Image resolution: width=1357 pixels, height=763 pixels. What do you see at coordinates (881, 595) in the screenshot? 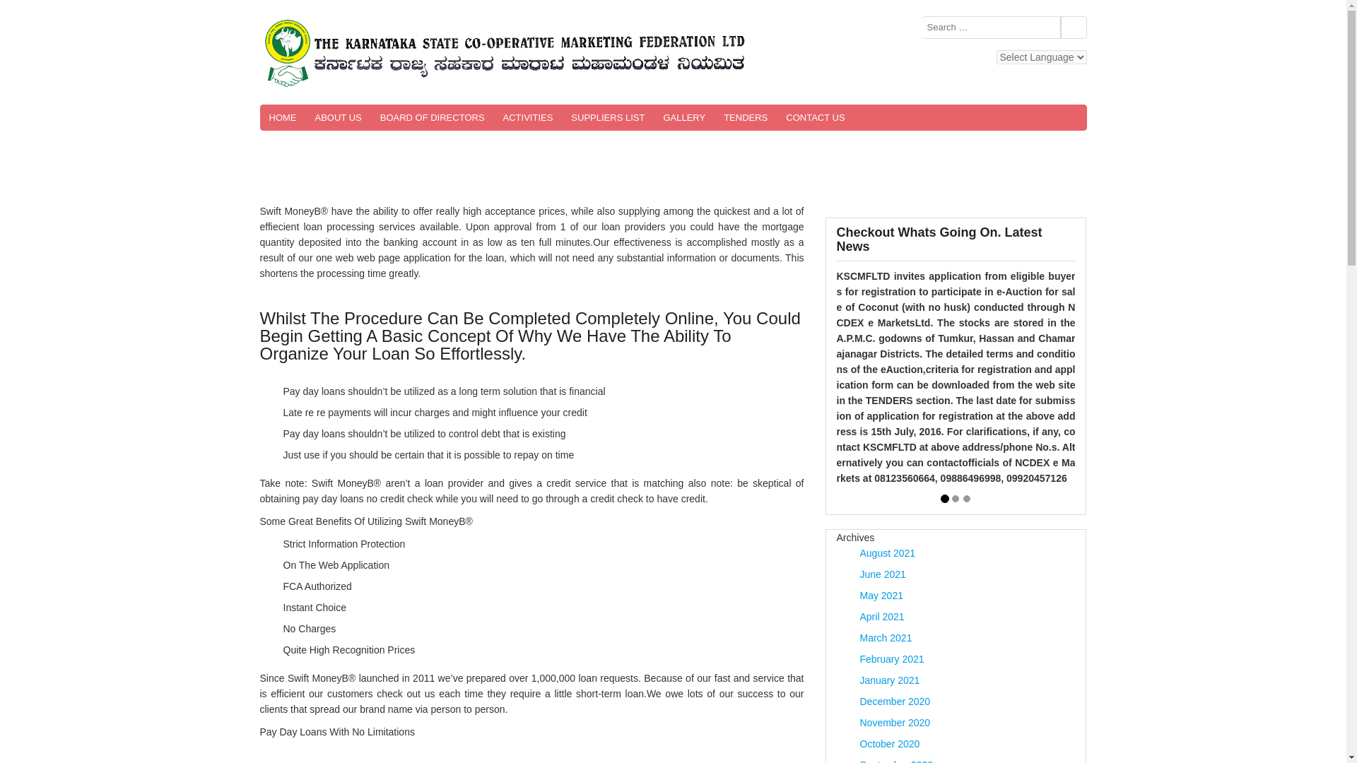
I see `May 2021` at bounding box center [881, 595].